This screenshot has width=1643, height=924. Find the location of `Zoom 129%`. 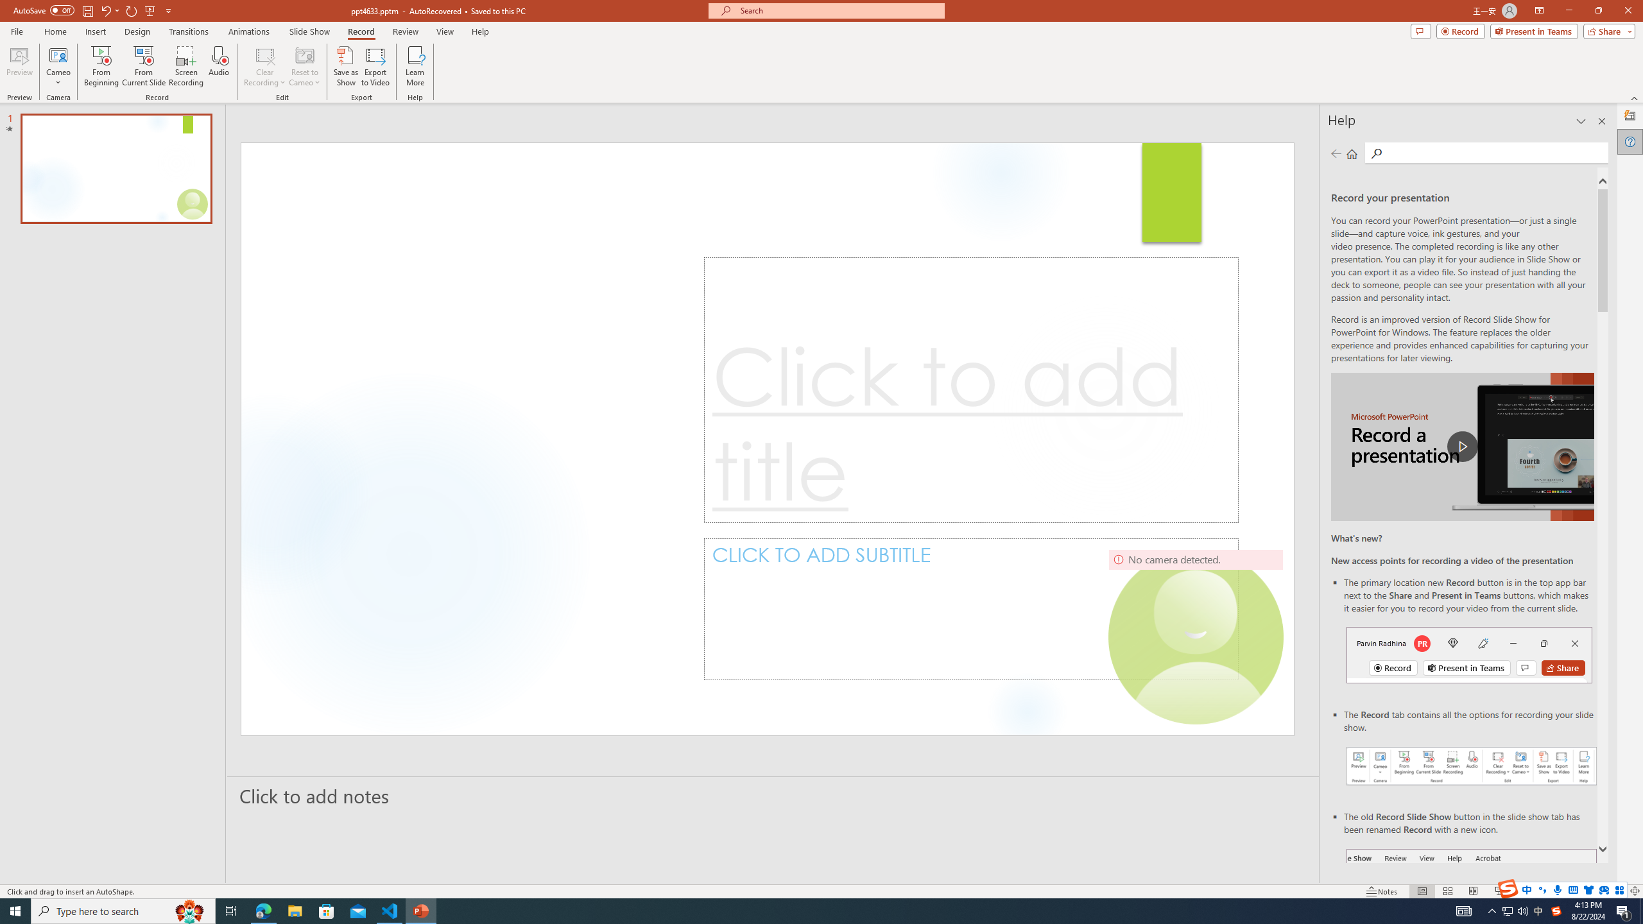

Zoom 129% is located at coordinates (1613, 891).